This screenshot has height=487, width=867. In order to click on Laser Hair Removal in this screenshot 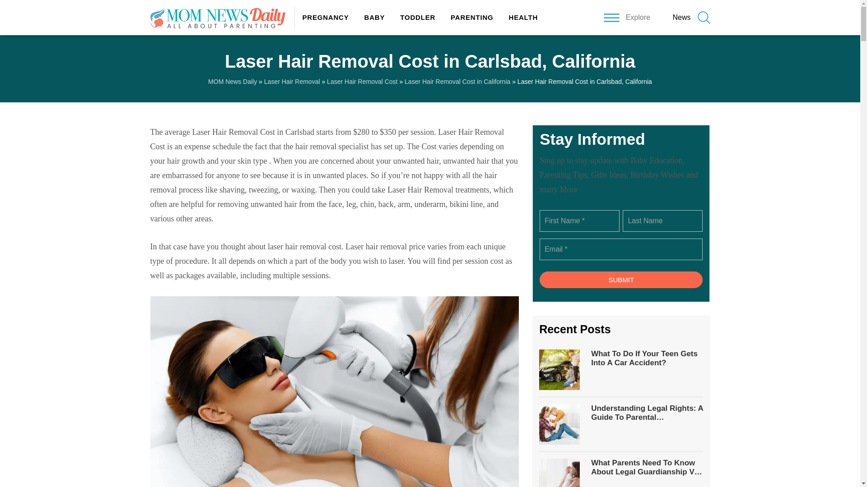, I will do `click(292, 81)`.